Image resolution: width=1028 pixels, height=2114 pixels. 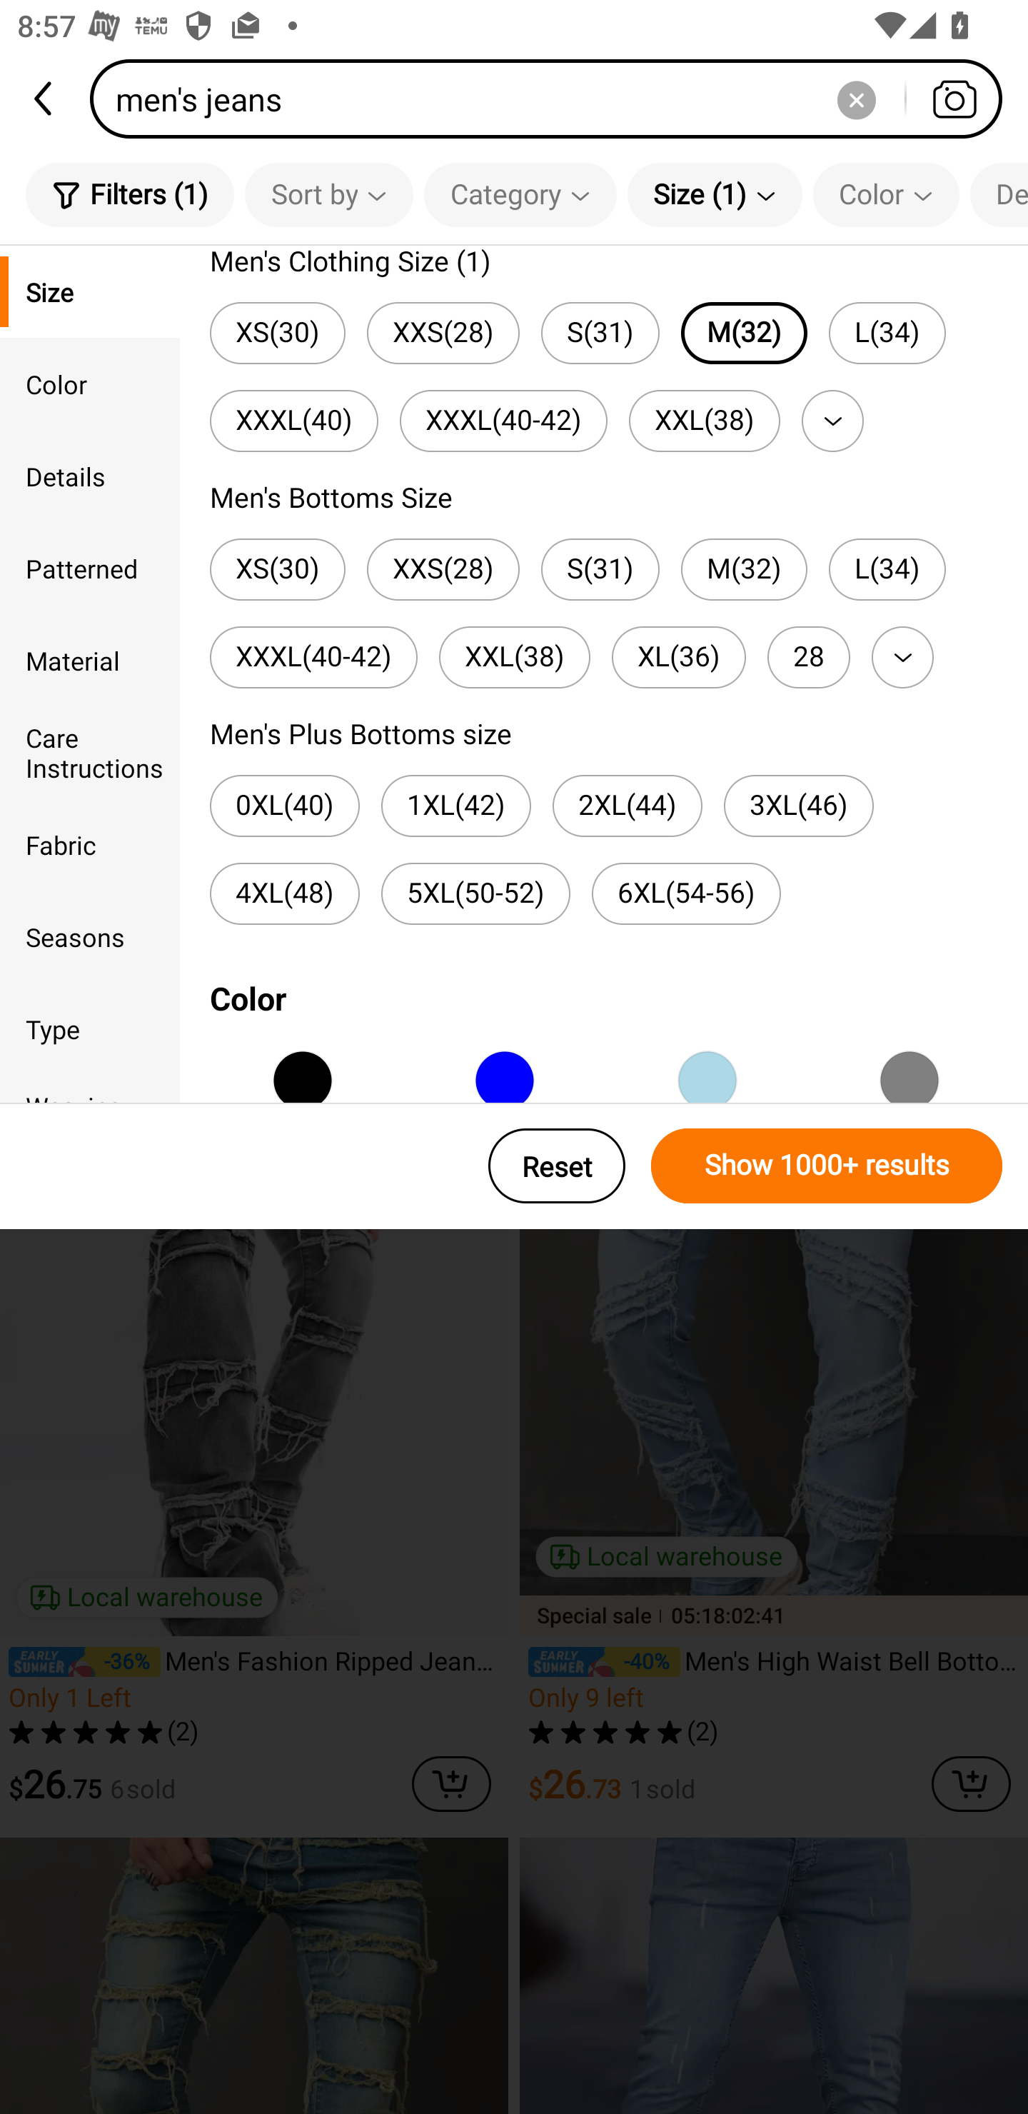 I want to click on 28, so click(x=808, y=657).